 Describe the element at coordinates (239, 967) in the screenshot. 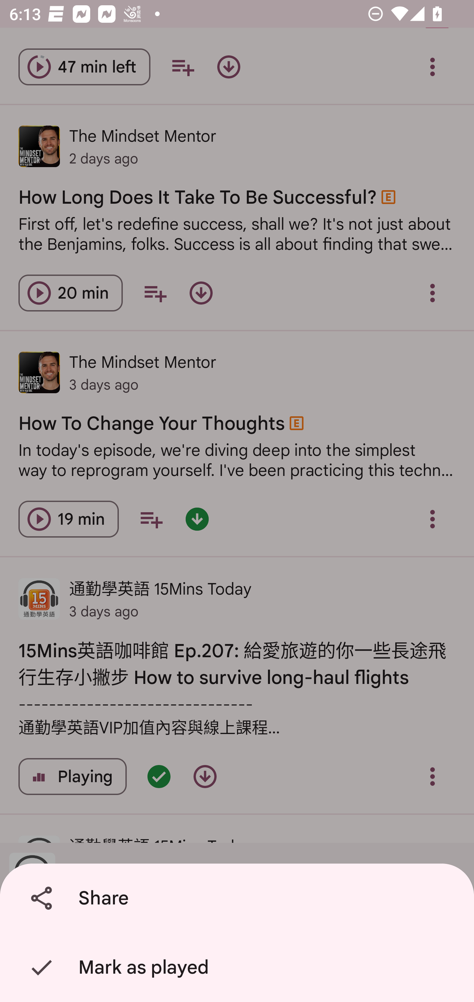

I see `Mark as played` at that location.